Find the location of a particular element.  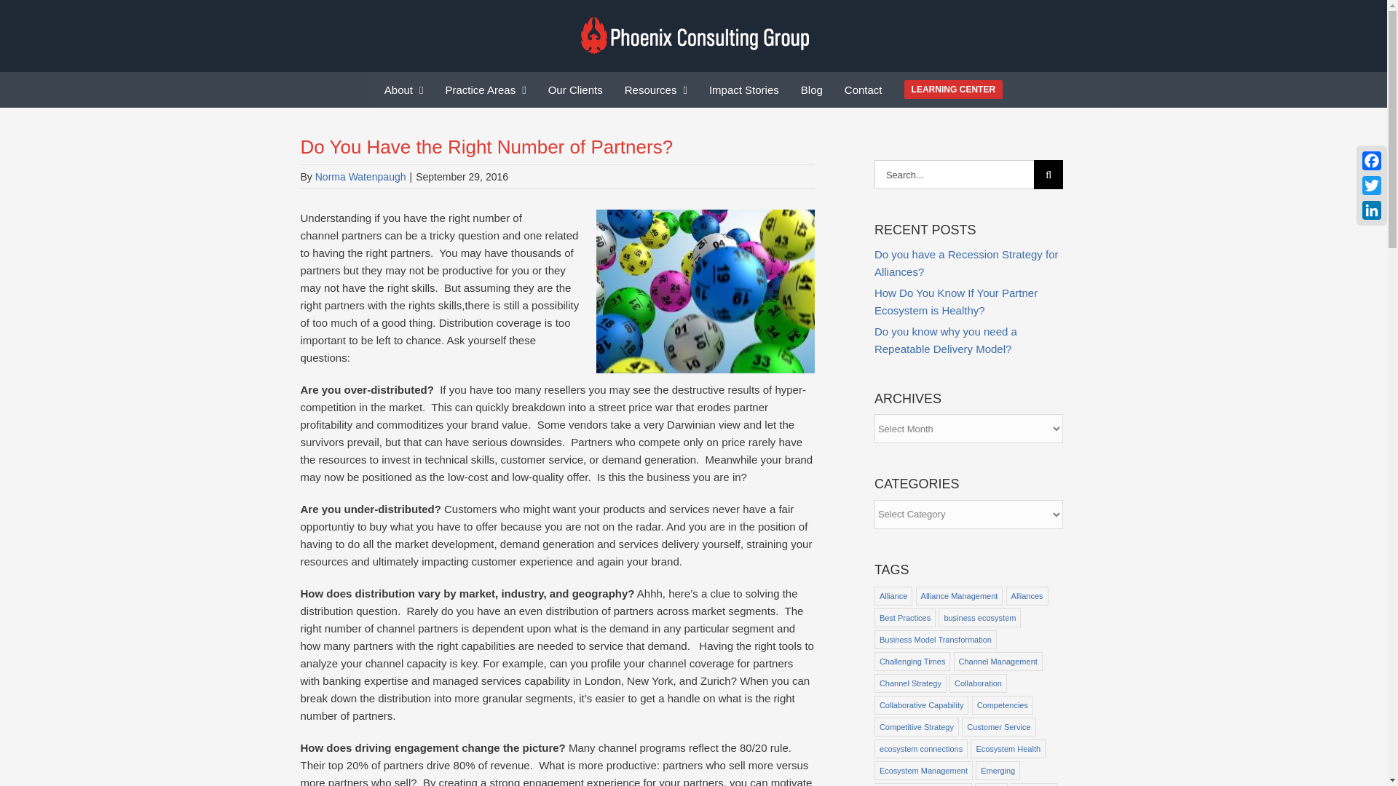

About is located at coordinates (403, 89).